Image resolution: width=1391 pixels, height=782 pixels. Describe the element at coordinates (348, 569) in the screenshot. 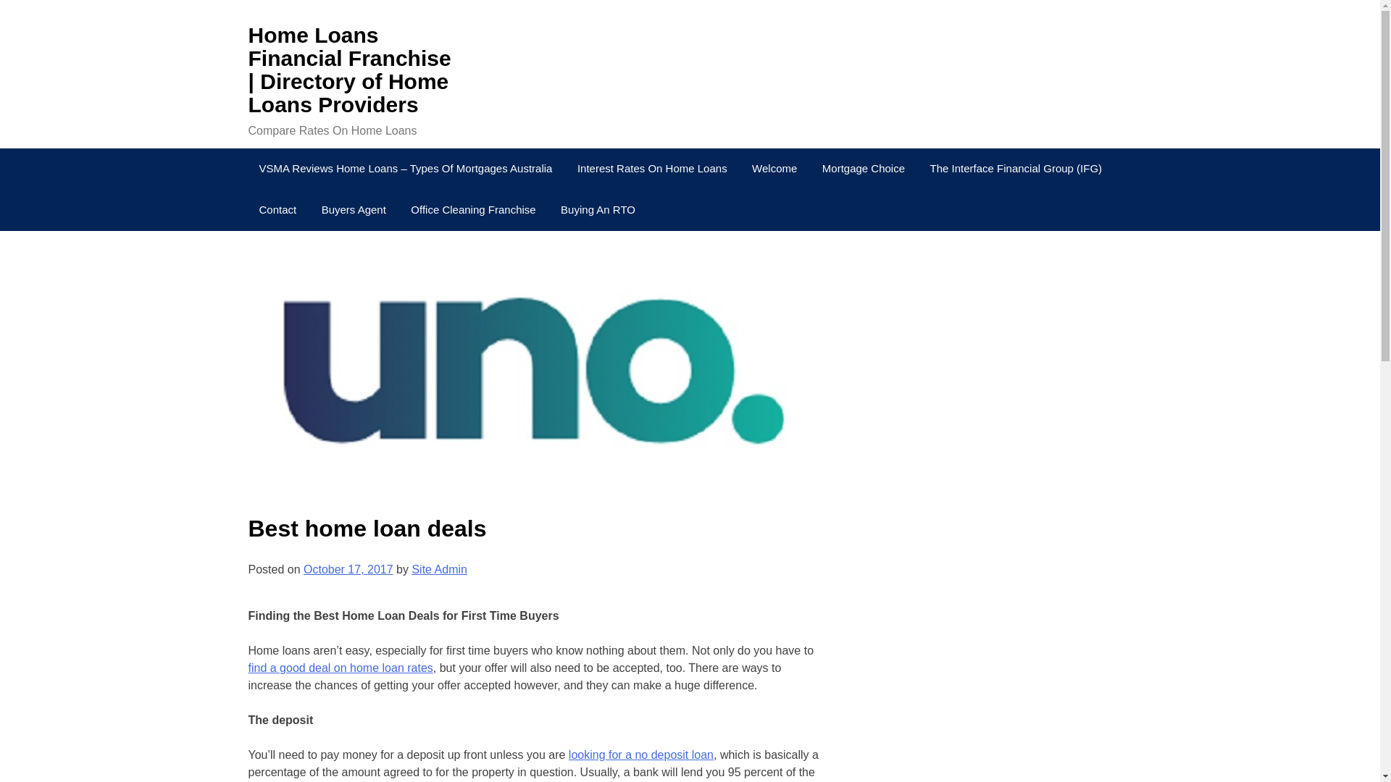

I see `October 17, 2017` at that location.